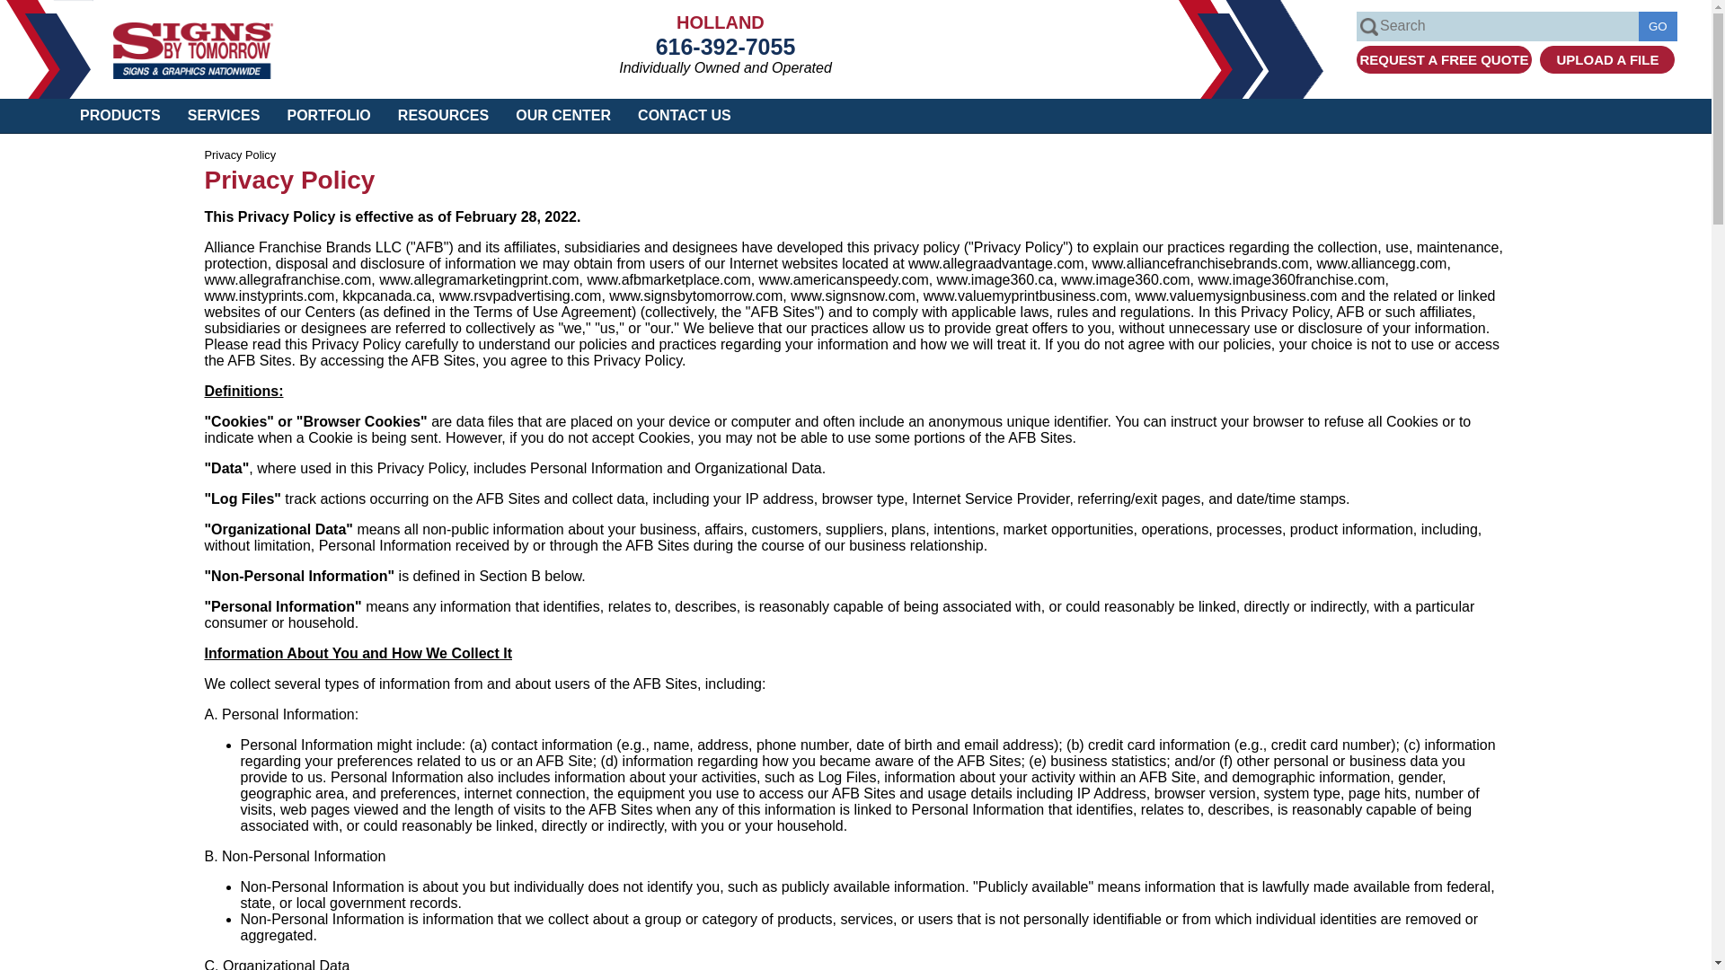 The image size is (1725, 970). I want to click on CONTACT US, so click(683, 115).